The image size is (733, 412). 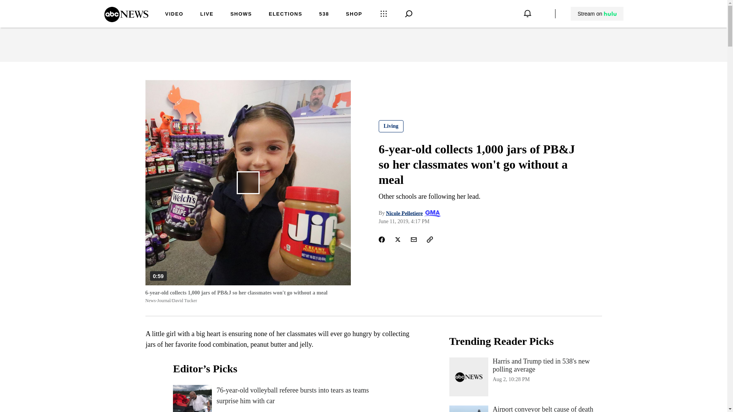 I want to click on VIDEO, so click(x=174, y=14).